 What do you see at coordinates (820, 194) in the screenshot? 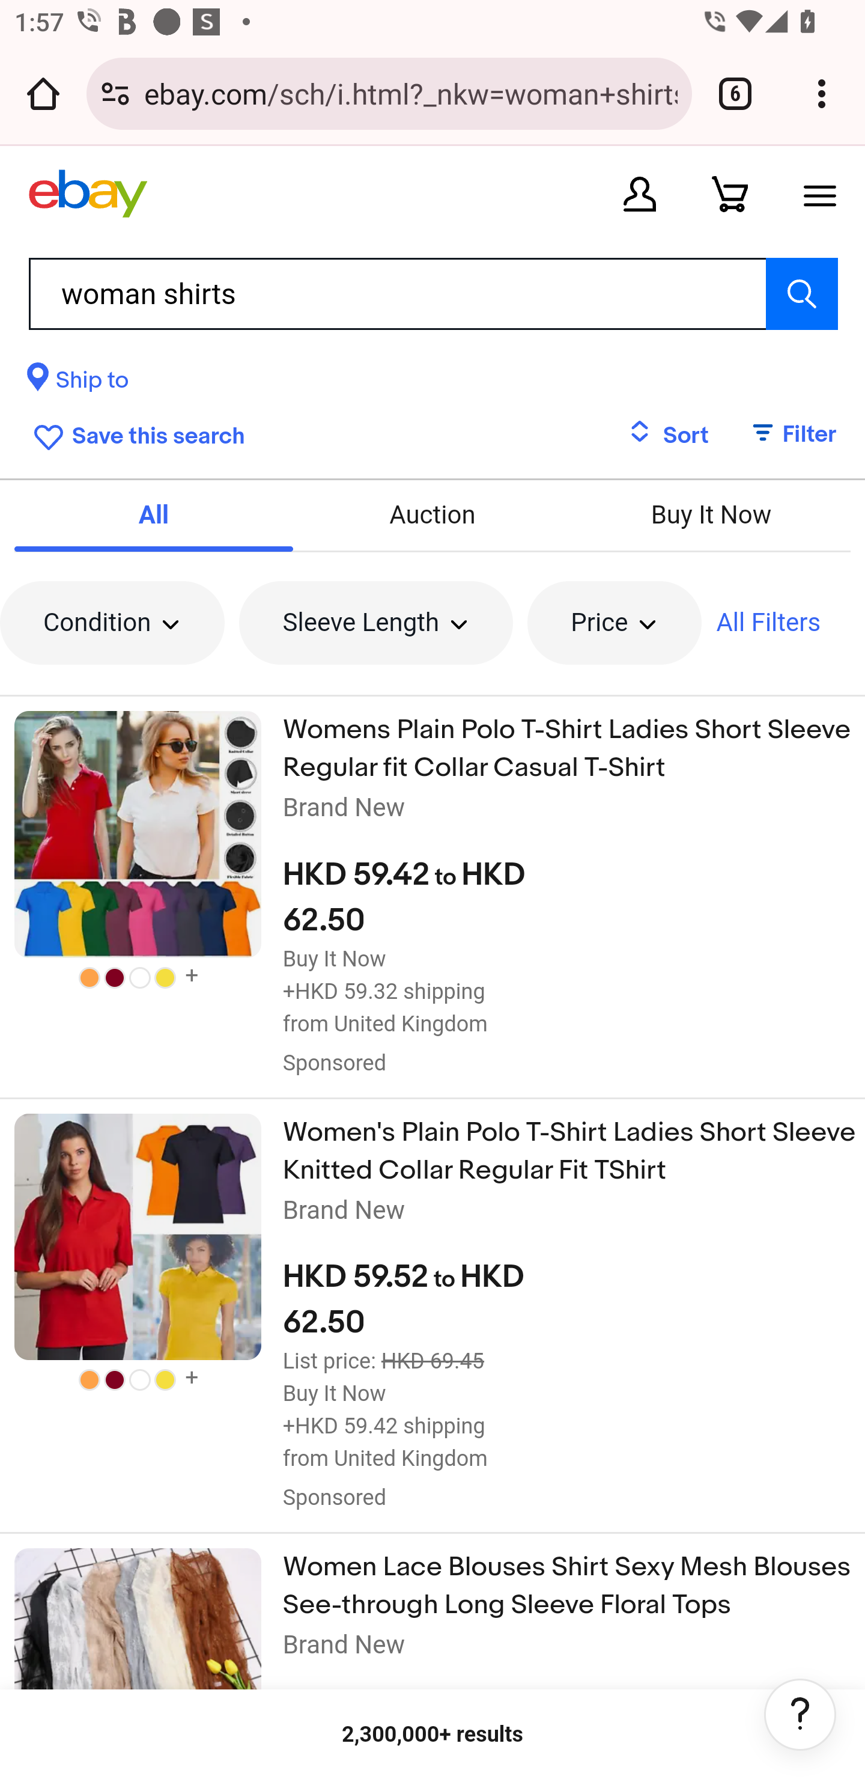
I see `Open Menu` at bounding box center [820, 194].